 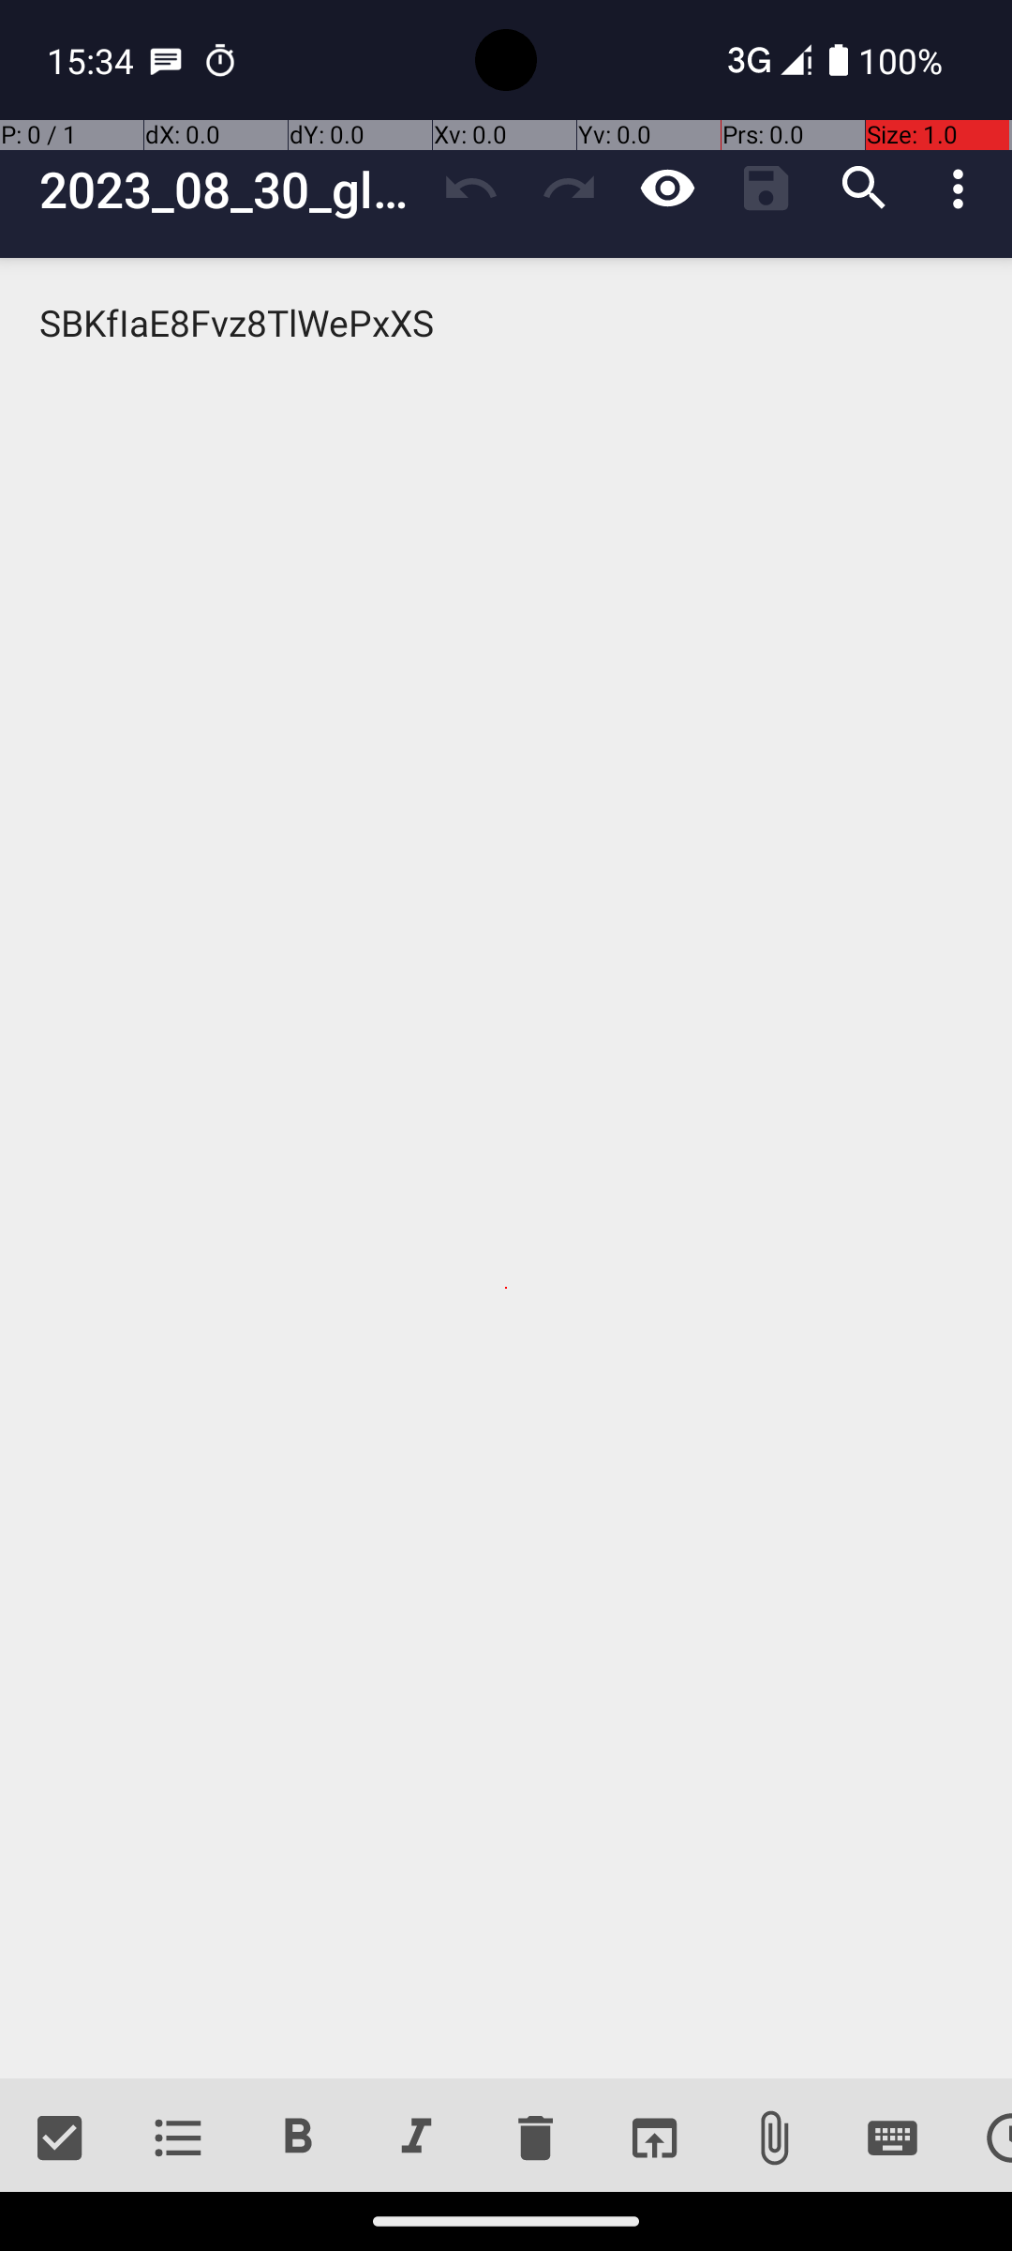 I want to click on 2023_08_30_glad_koala, so click(x=231, y=189).